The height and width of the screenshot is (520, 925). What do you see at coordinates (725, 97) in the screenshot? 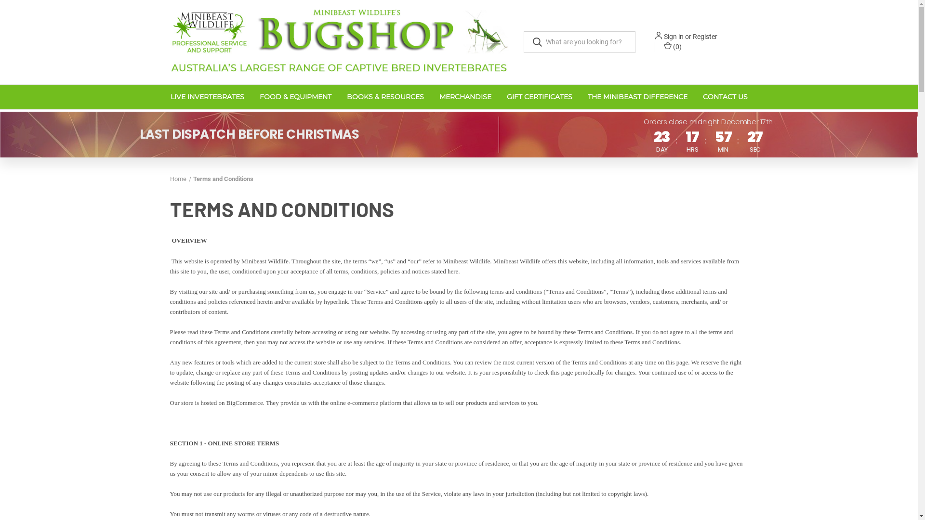
I see `CONTACT US` at bounding box center [725, 97].